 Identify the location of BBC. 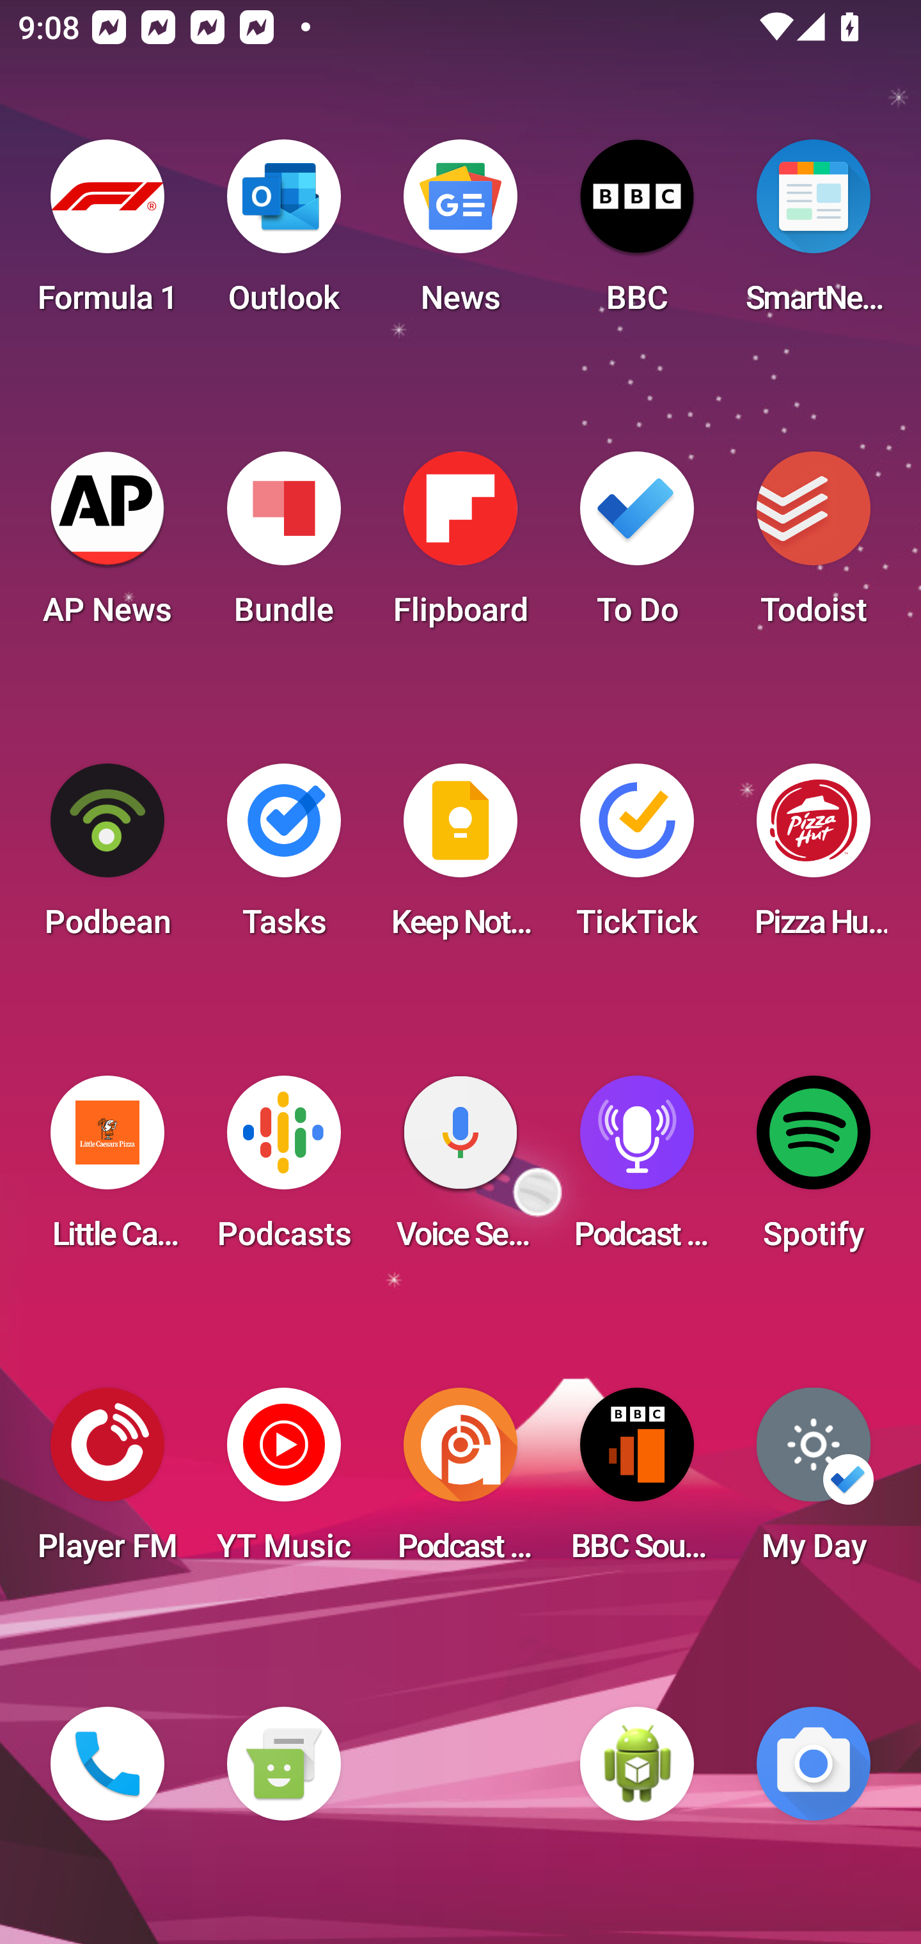
(637, 234).